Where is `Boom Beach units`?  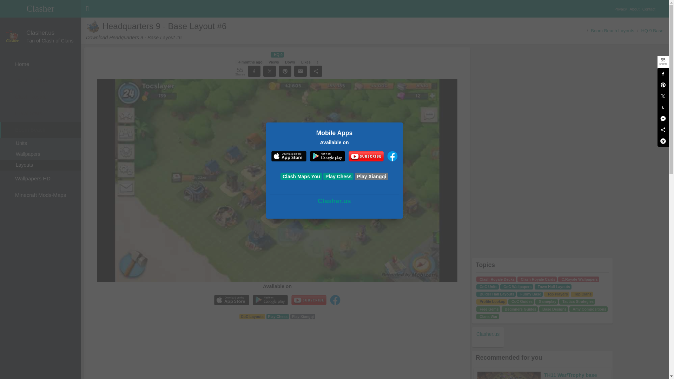
Boom Beach units is located at coordinates (40, 143).